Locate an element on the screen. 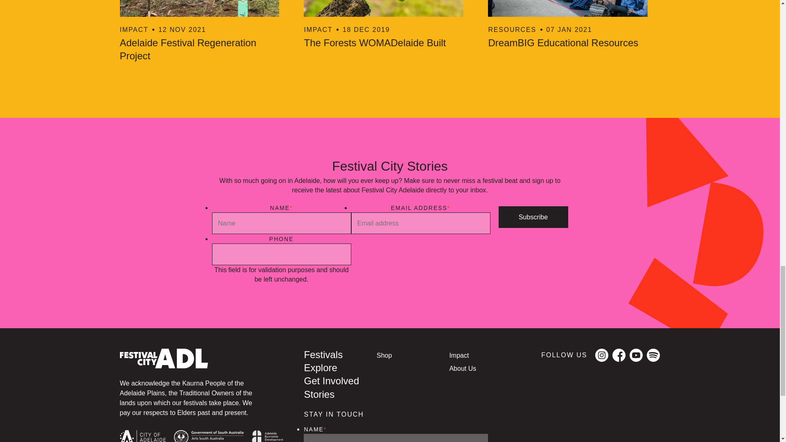  Find out more about DreamBIG Educational Resources is located at coordinates (574, 25).